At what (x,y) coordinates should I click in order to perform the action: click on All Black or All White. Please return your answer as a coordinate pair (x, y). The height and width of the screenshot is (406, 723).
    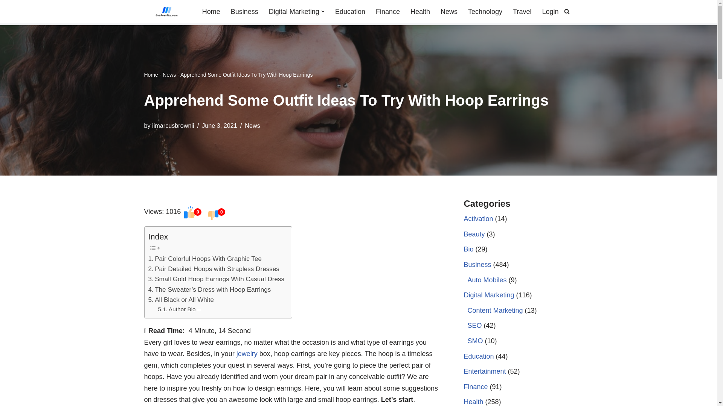
    Looking at the image, I should click on (181, 300).